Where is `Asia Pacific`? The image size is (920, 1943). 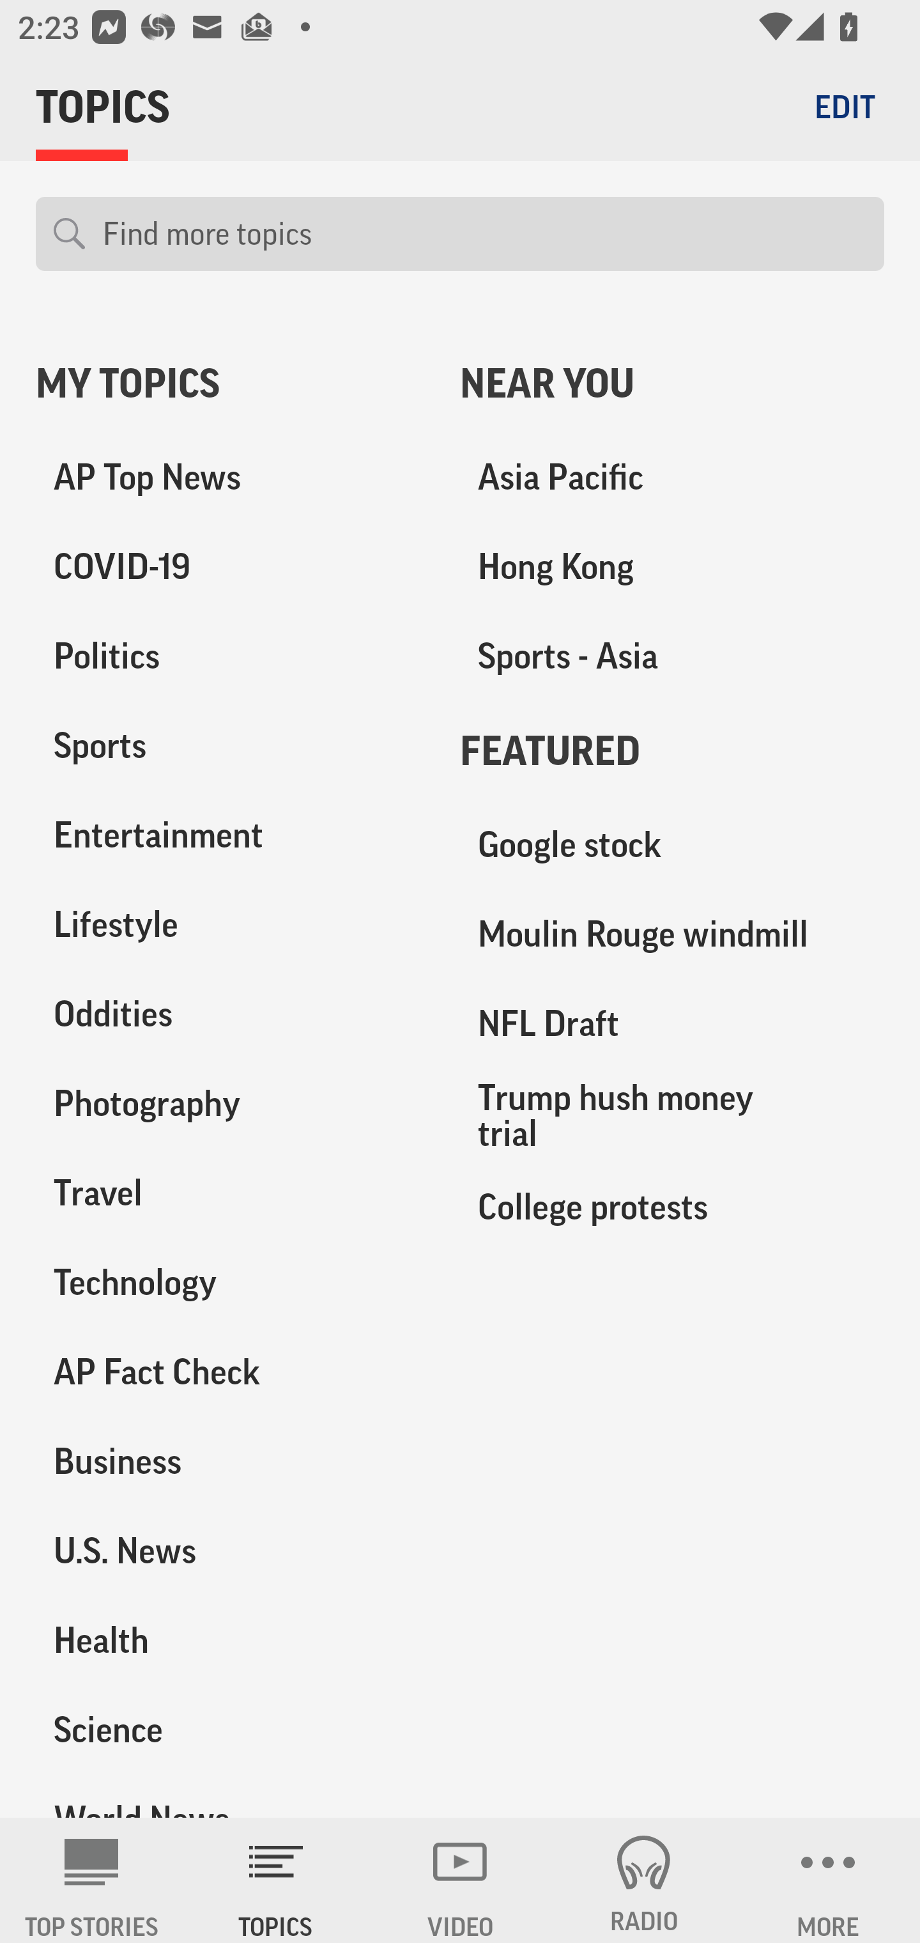 Asia Pacific is located at coordinates (672, 477).